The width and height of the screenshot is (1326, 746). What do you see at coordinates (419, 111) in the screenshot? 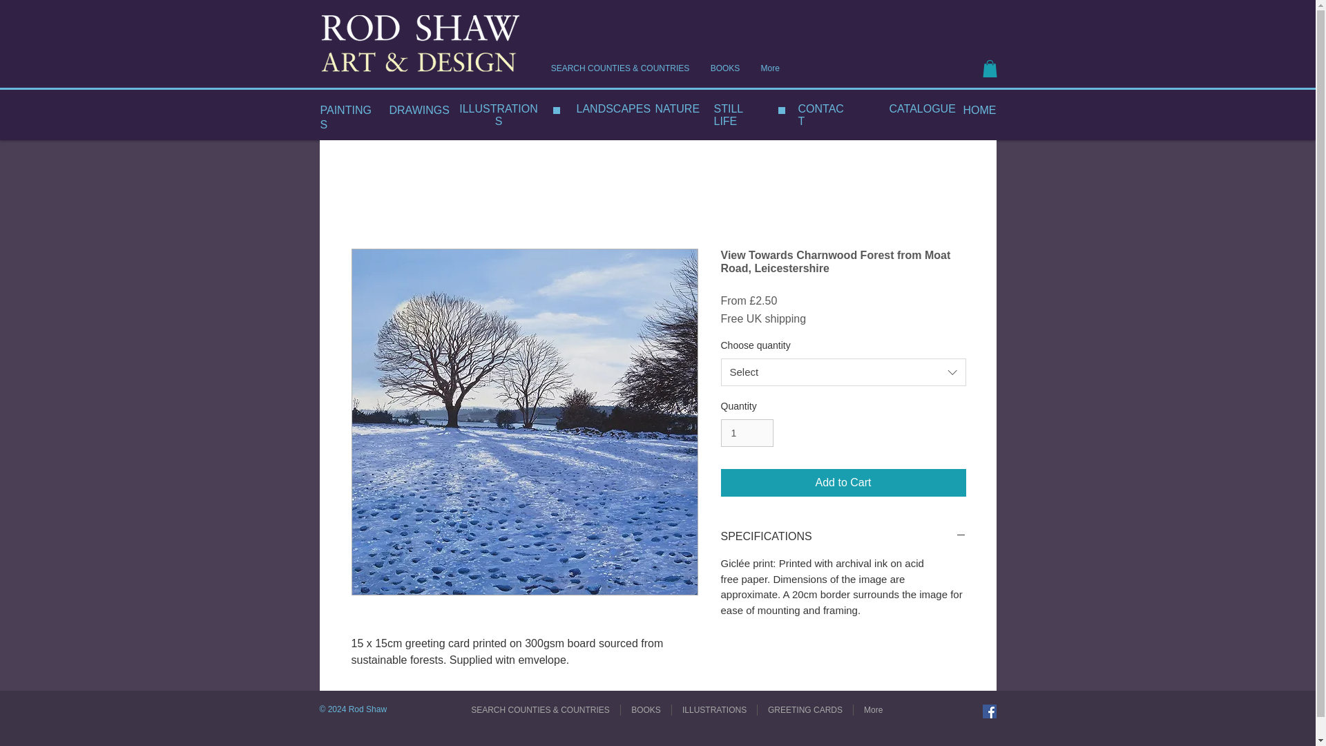
I see `DRAWINGS` at bounding box center [419, 111].